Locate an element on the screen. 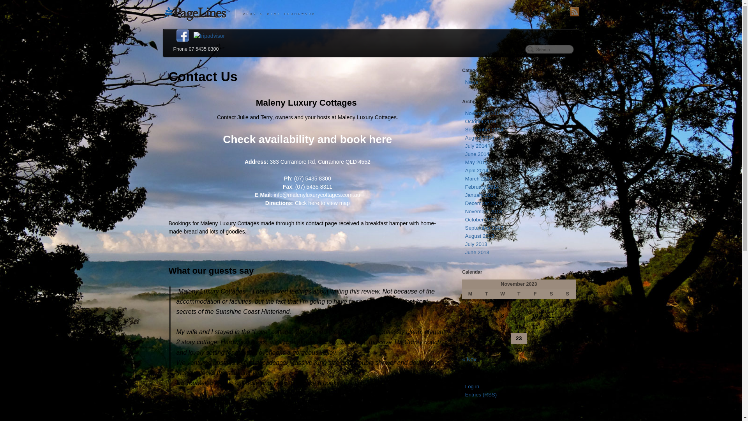  Maleny Luxury Cottages is located at coordinates (371, 13).